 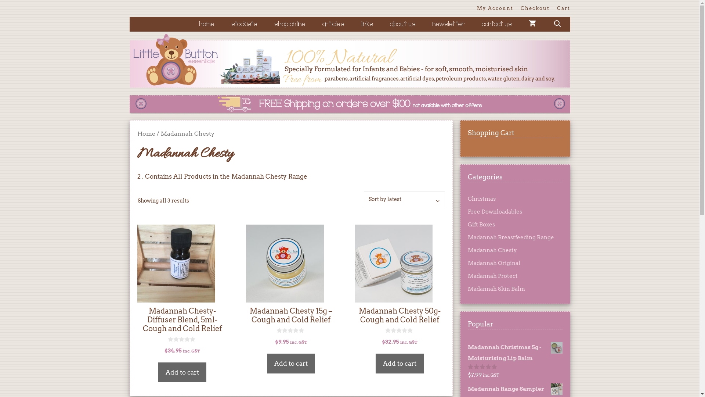 What do you see at coordinates (482, 367) in the screenshot?
I see `Rated 0 out of 5` at bounding box center [482, 367].